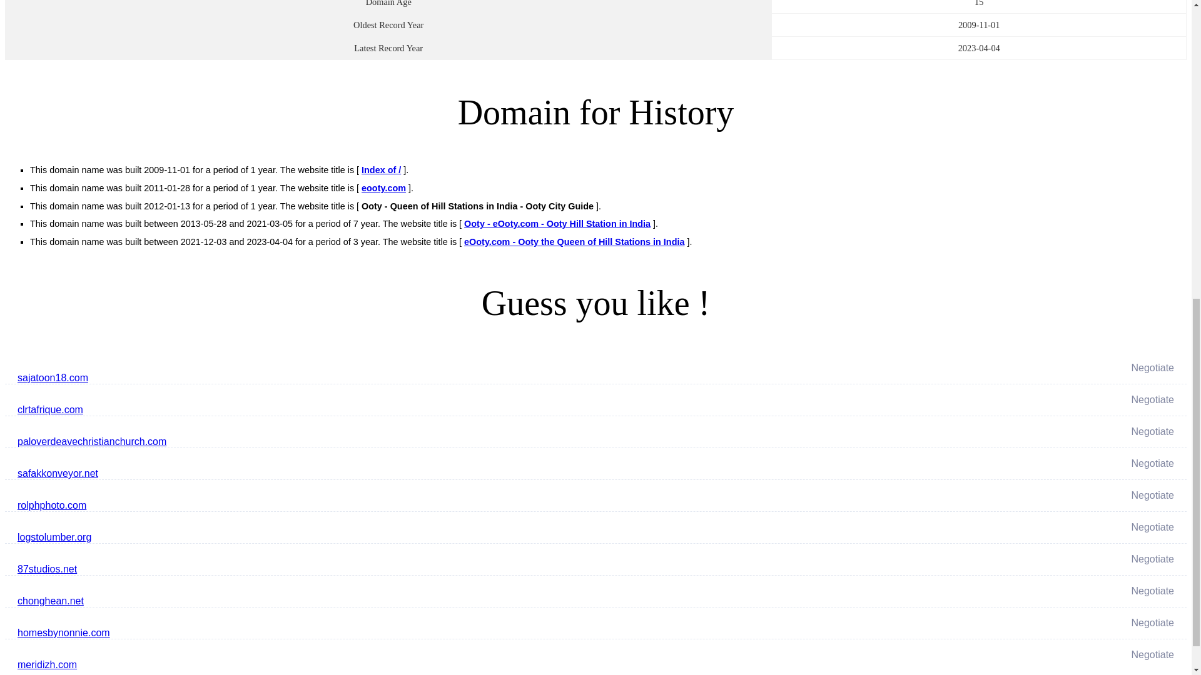 This screenshot has height=675, width=1201. I want to click on sajatoon18.com, so click(399, 377).